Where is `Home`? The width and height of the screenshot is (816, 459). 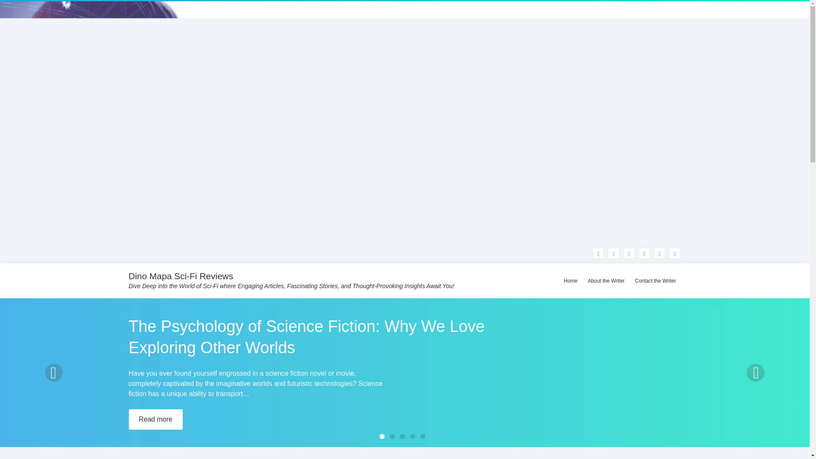 Home is located at coordinates (137, 458).